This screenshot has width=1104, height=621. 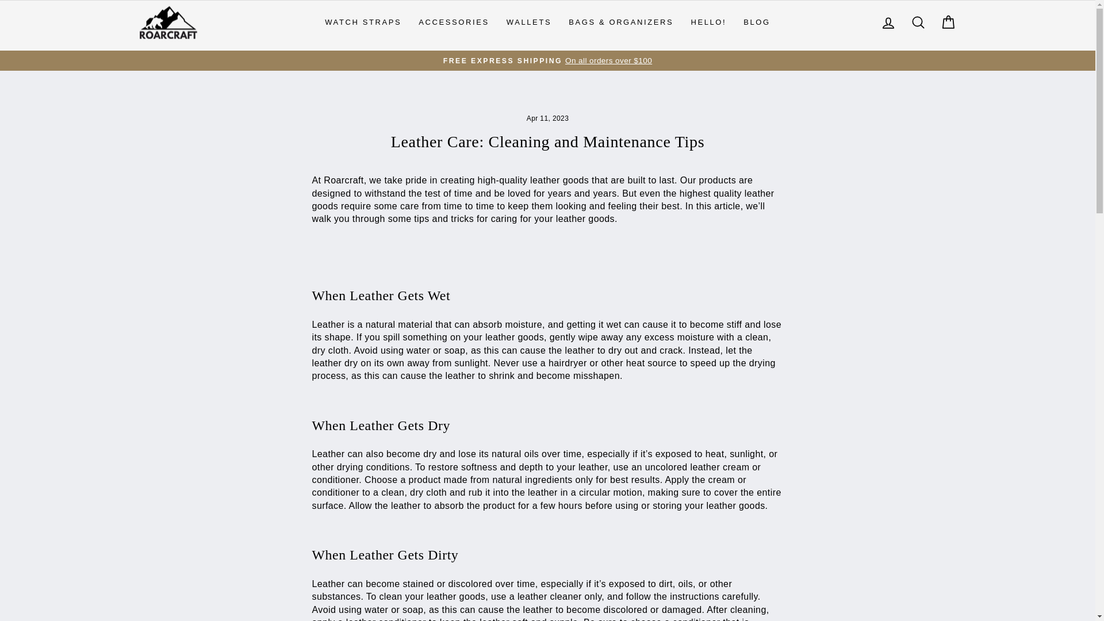 What do you see at coordinates (362, 22) in the screenshot?
I see `WATCH STRAPS` at bounding box center [362, 22].